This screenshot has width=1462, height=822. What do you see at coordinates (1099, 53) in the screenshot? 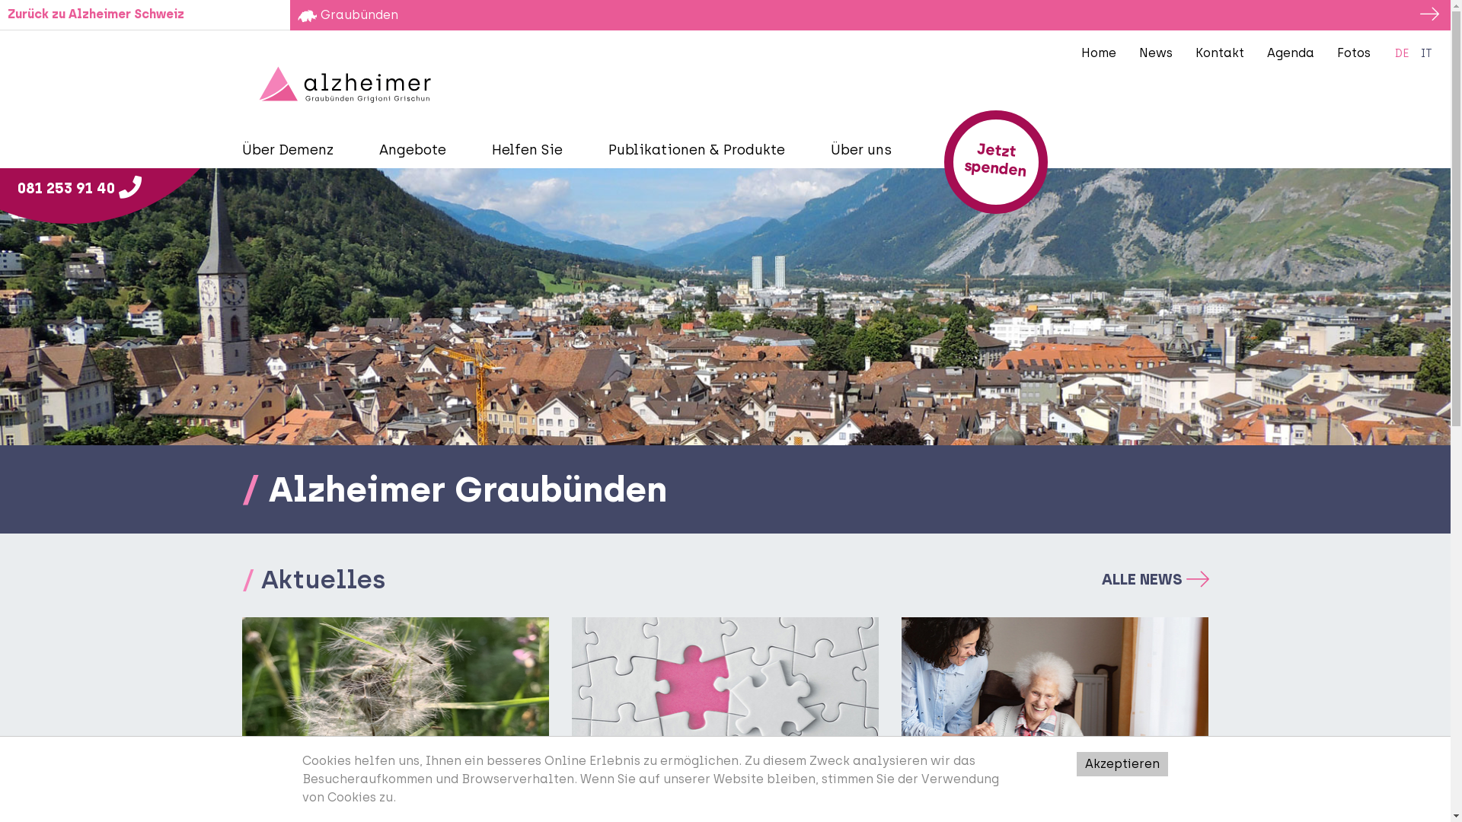
I see `Home` at bounding box center [1099, 53].